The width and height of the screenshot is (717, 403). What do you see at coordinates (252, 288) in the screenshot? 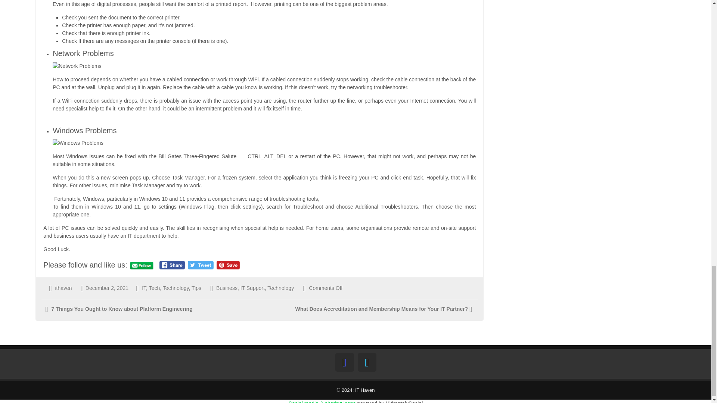
I see `IT Support` at bounding box center [252, 288].